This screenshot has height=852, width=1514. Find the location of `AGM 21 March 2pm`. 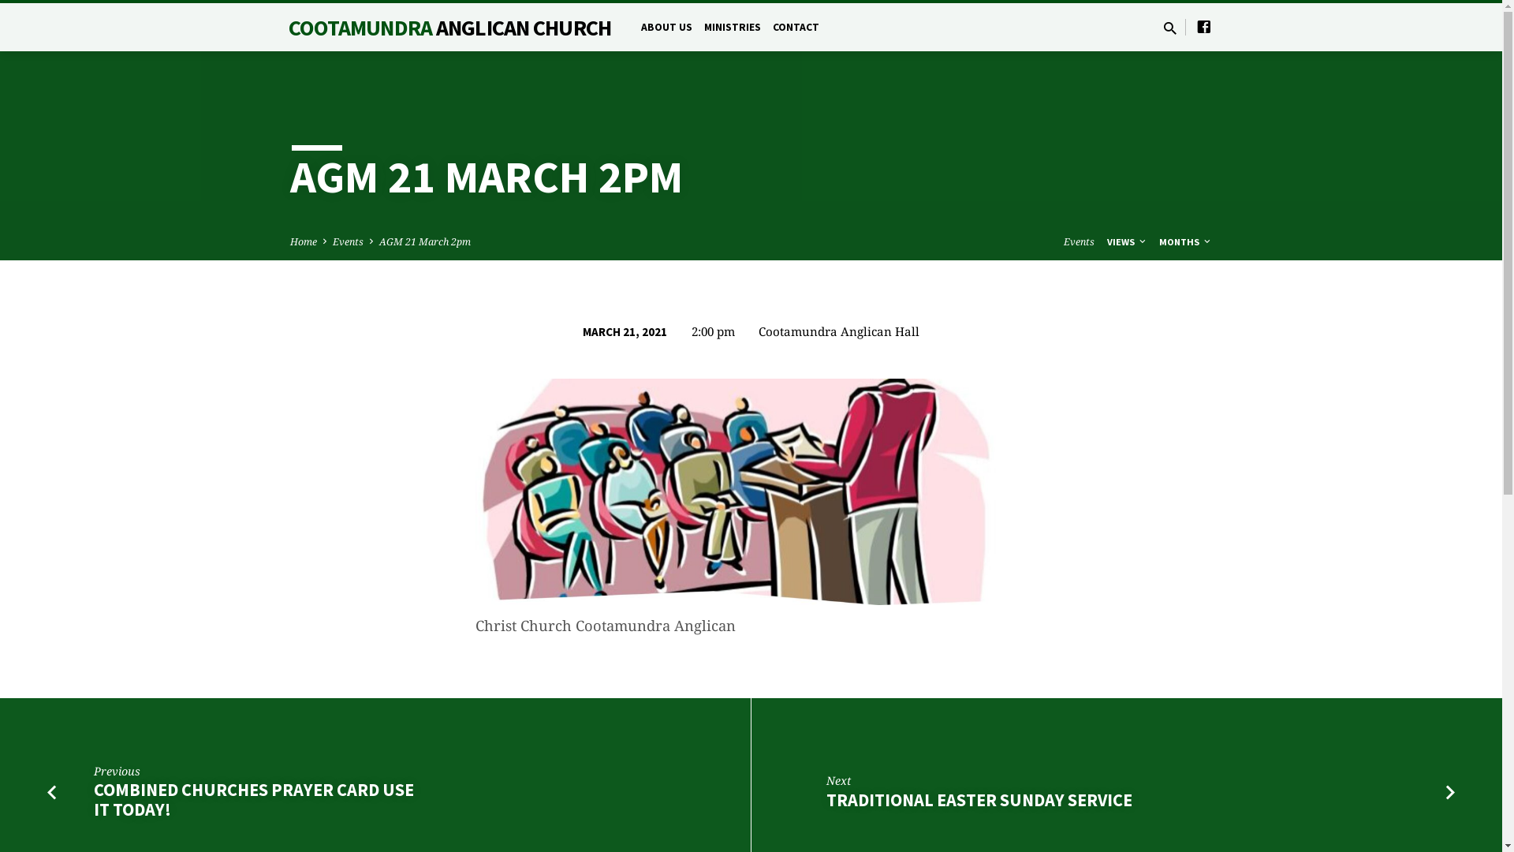

AGM 21 March 2pm is located at coordinates (424, 241).